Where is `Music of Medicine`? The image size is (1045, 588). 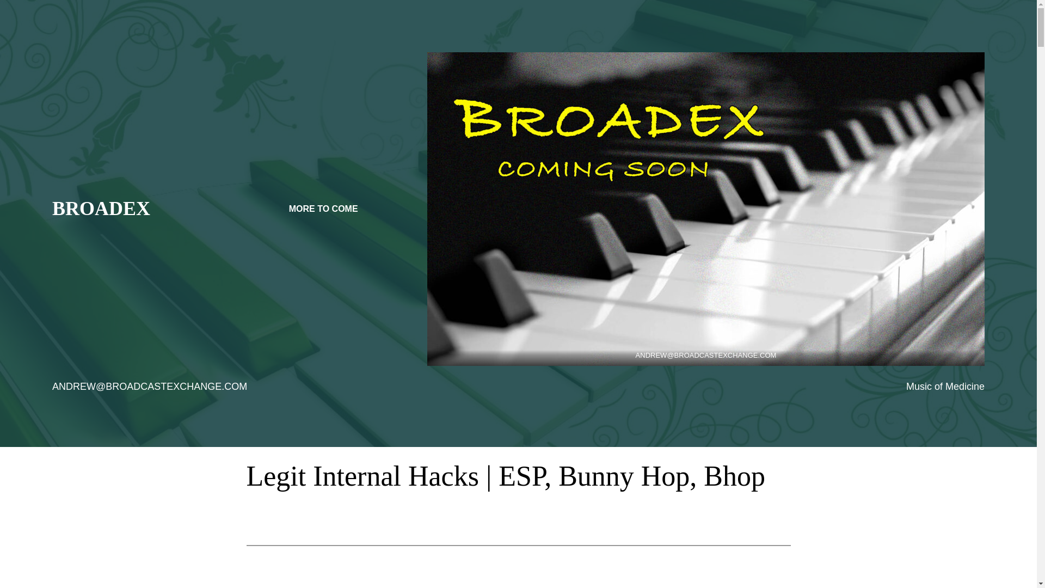
Music of Medicine is located at coordinates (945, 387).